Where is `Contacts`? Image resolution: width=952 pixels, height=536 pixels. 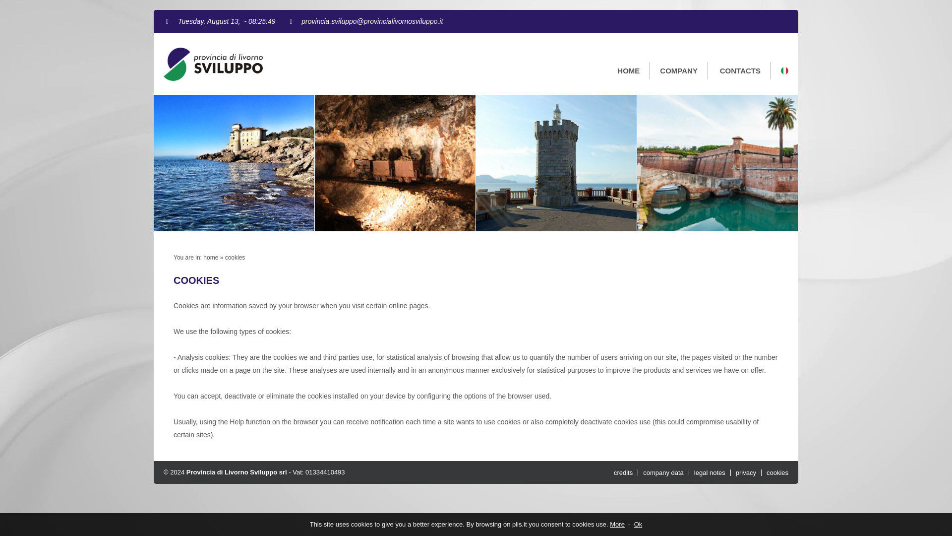
Contacts is located at coordinates (741, 70).